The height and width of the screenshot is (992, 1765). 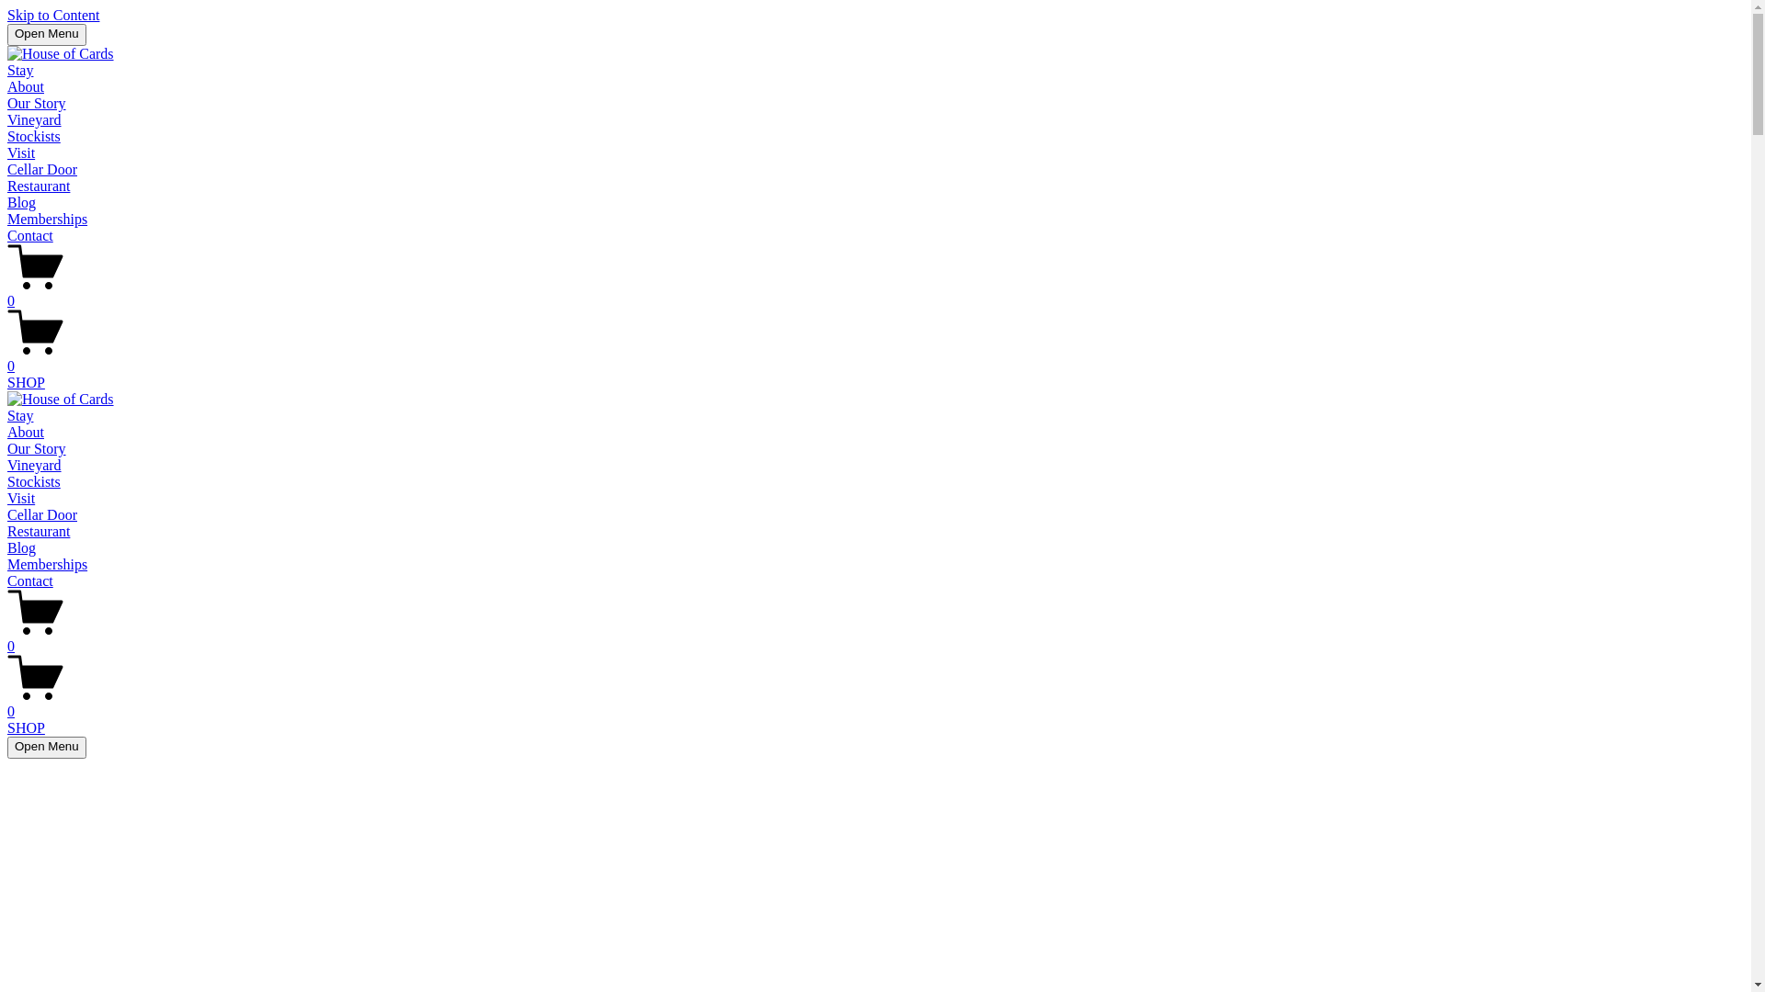 I want to click on 0, so click(x=875, y=358).